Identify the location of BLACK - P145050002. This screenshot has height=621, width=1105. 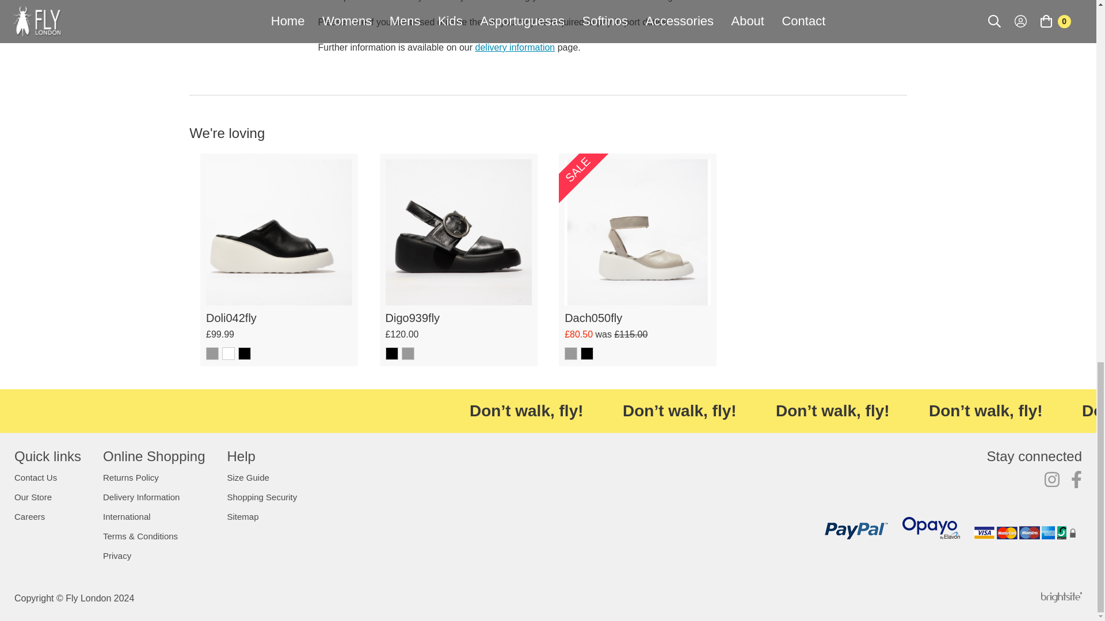
(587, 353).